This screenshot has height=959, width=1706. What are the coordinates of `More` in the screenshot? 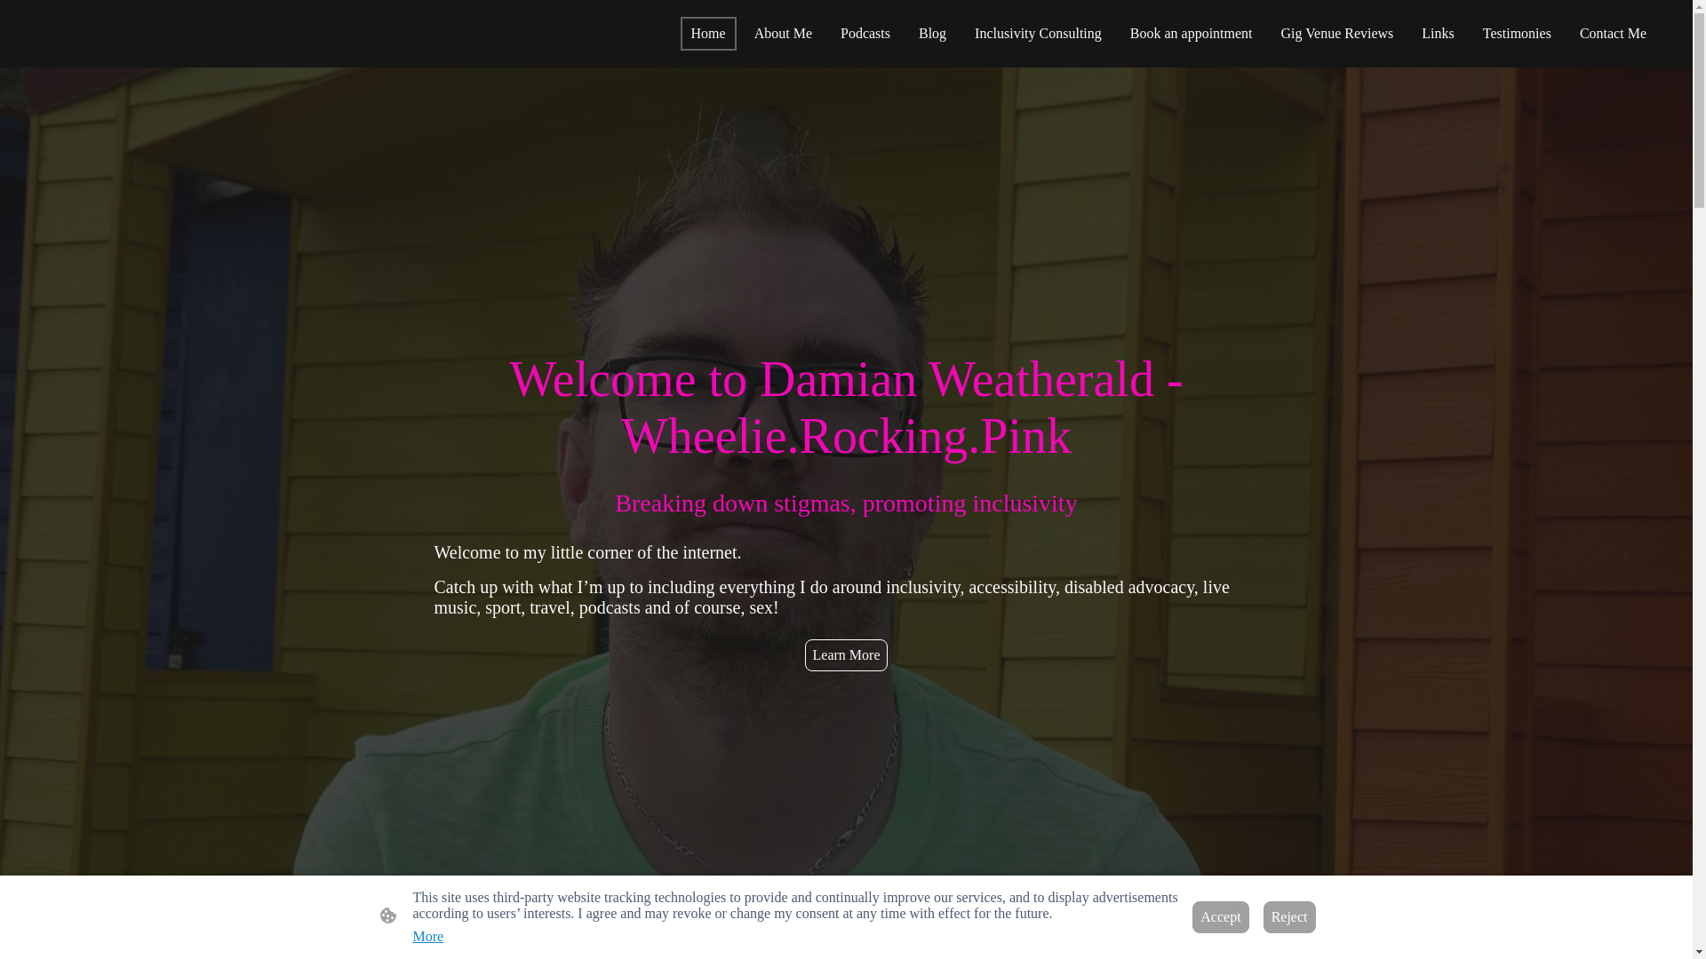 It's located at (428, 936).